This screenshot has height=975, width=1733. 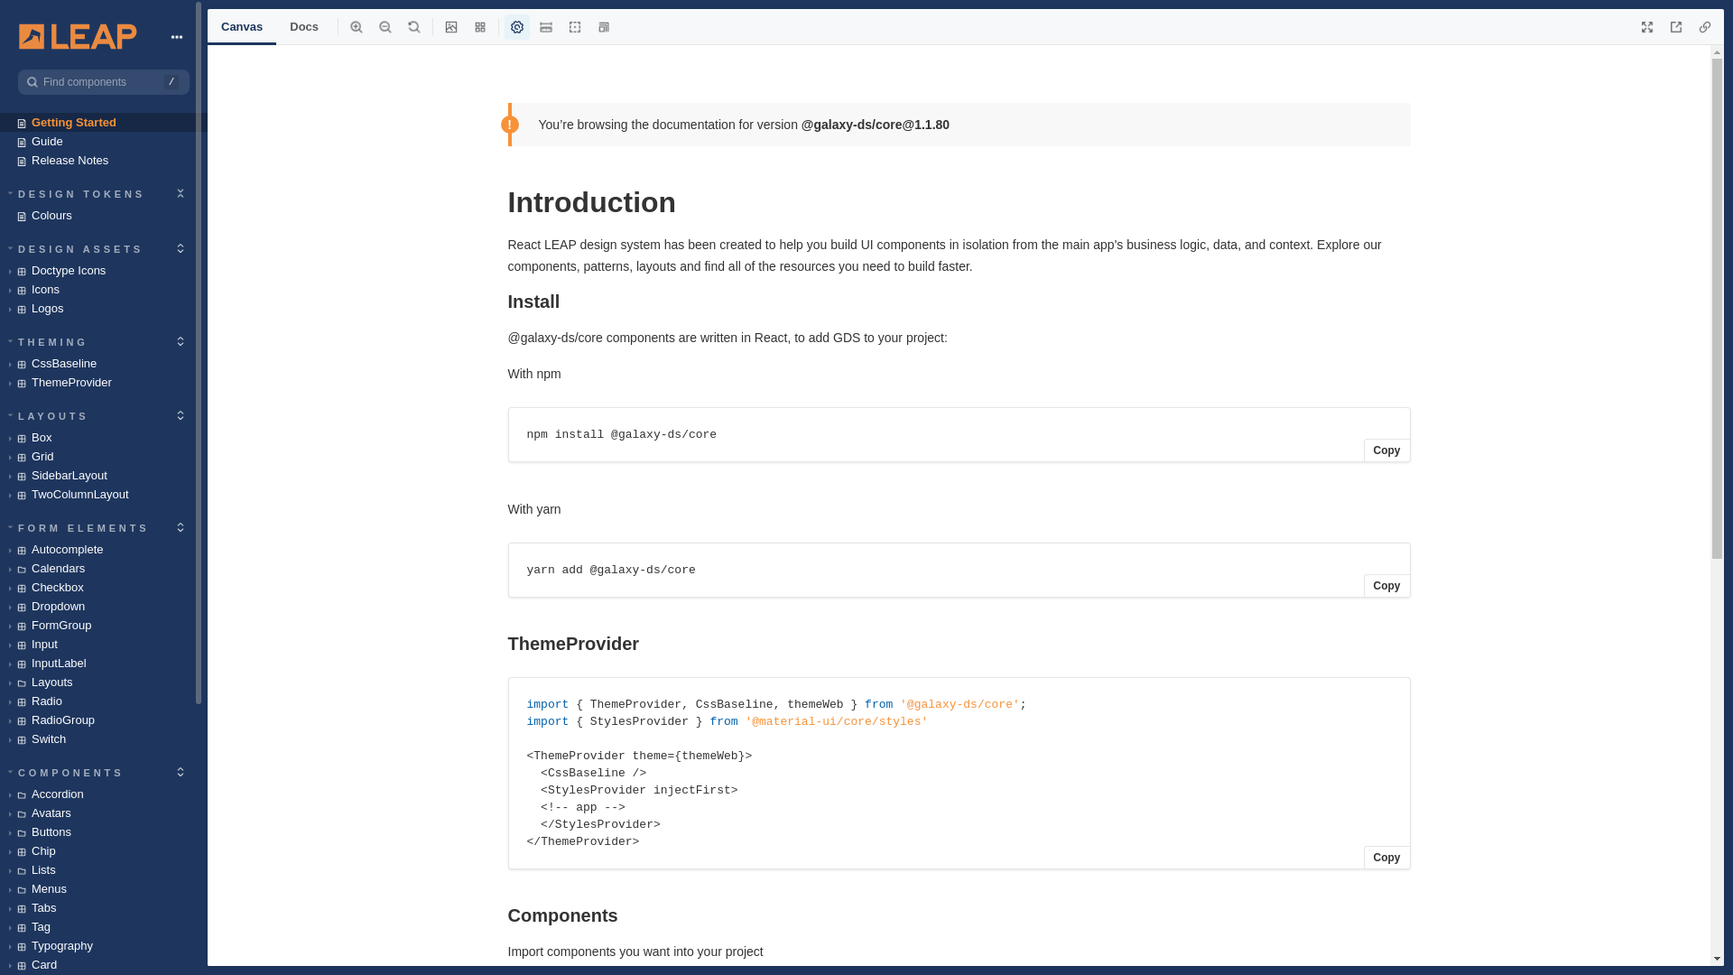 I want to click on LEAP Docs, so click(x=79, y=36).